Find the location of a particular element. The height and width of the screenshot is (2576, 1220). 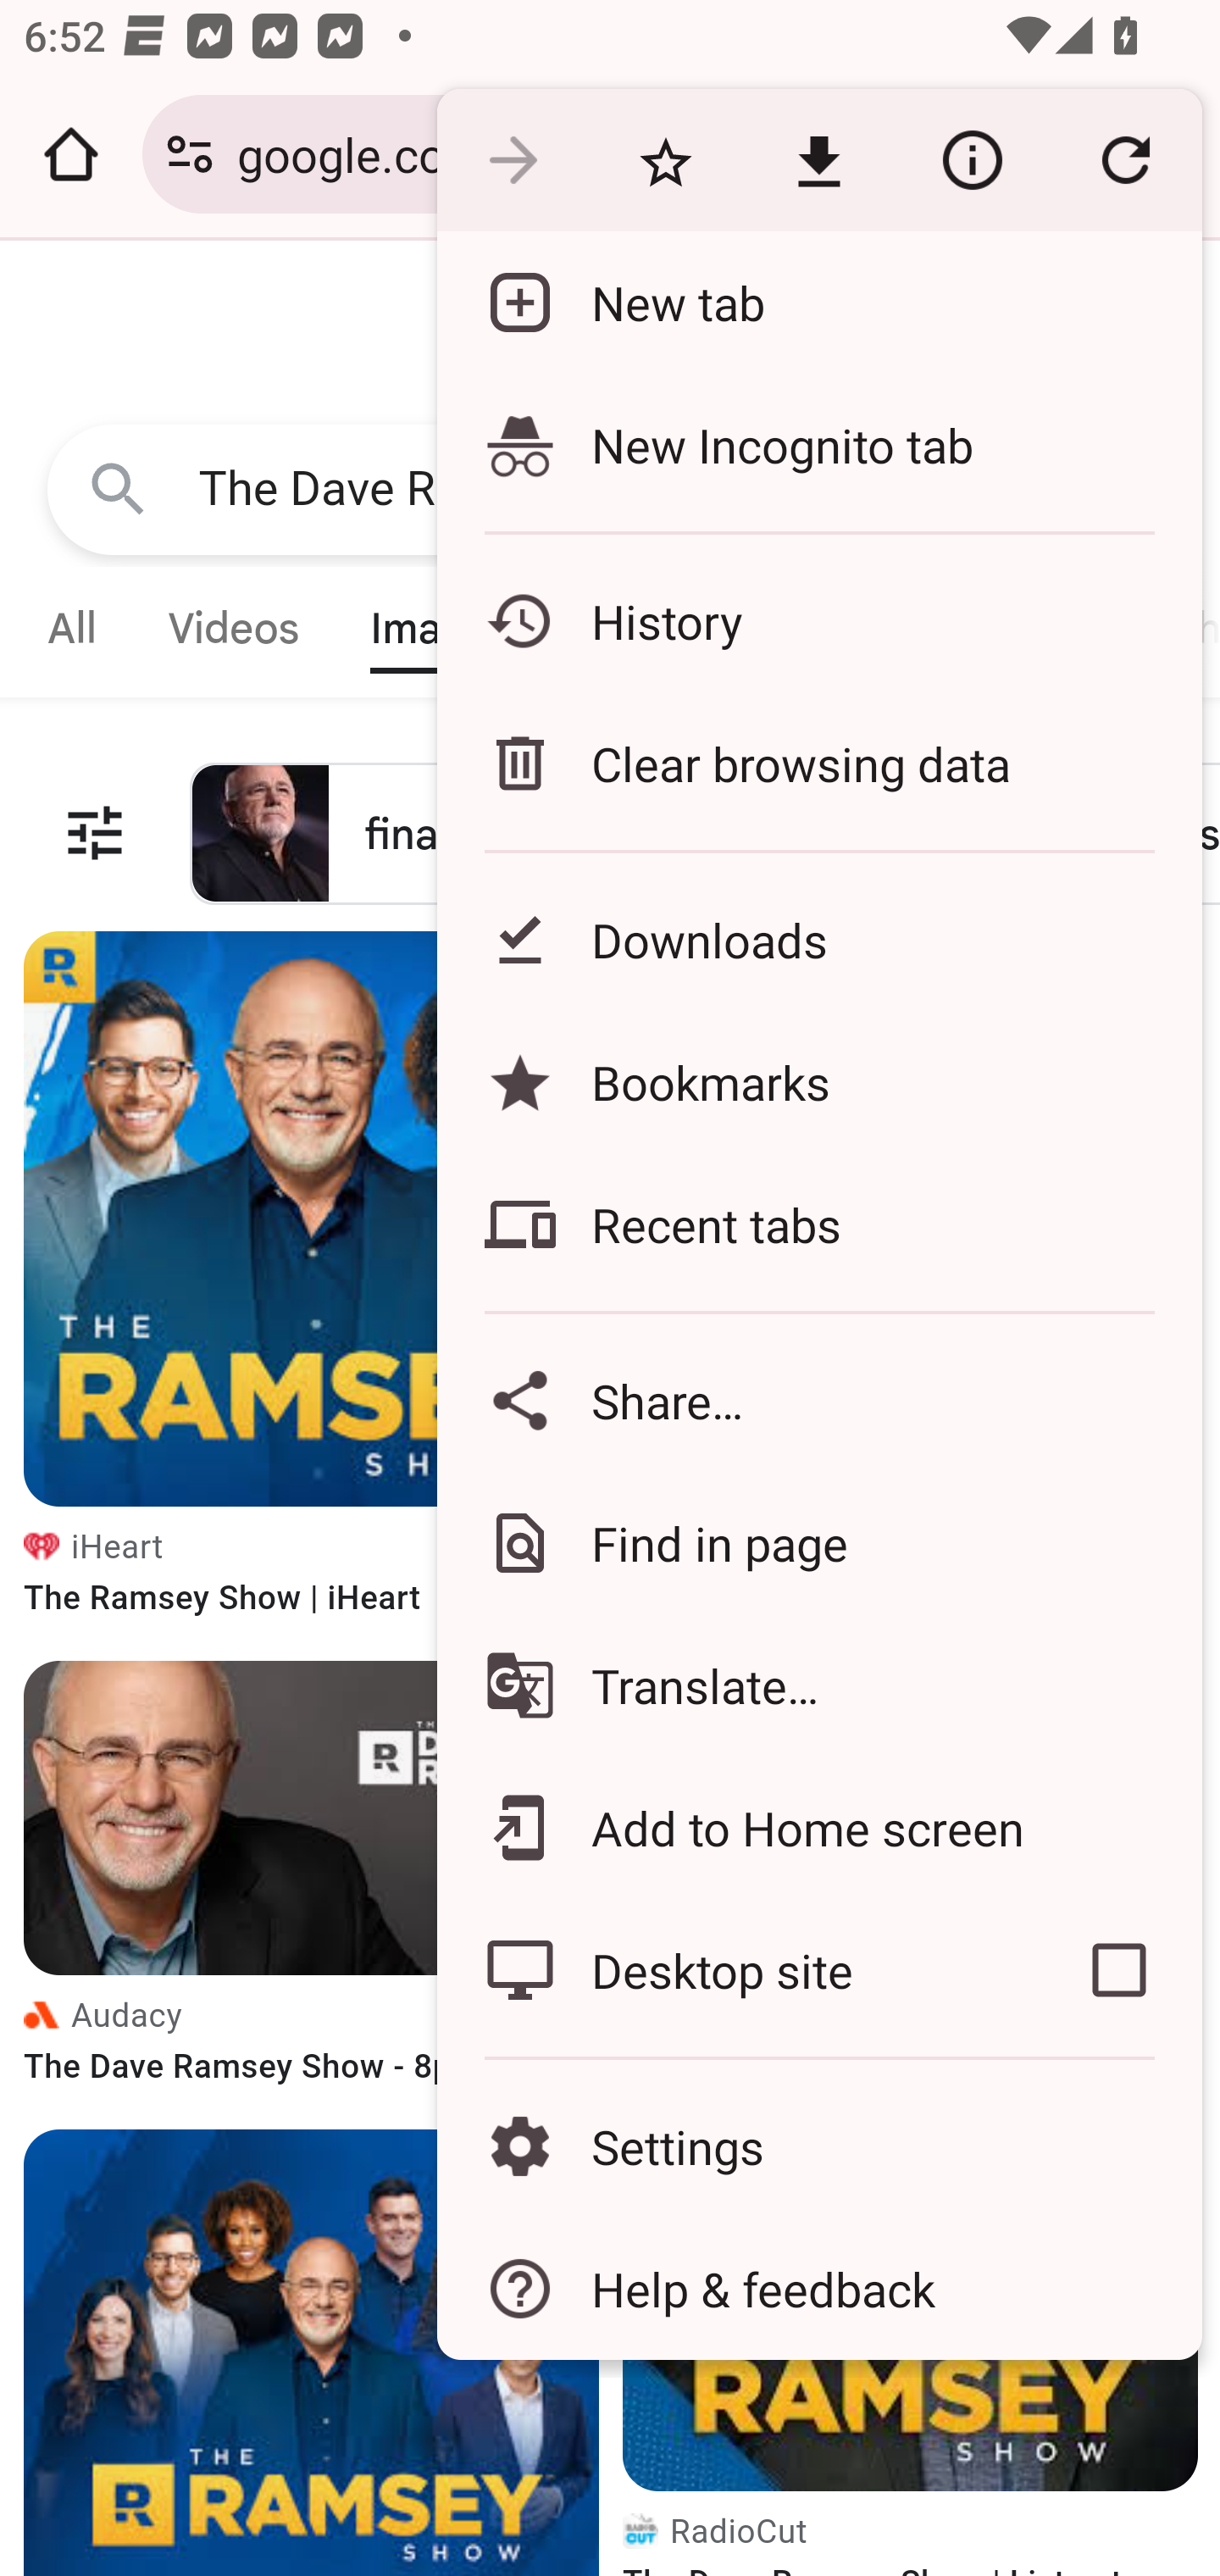

Download is located at coordinates (818, 161).